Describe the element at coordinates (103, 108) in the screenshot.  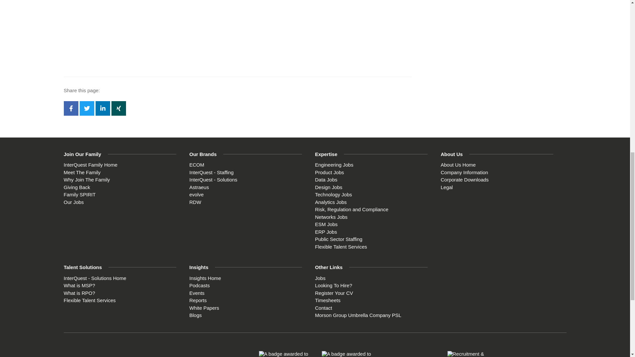
I see `Share on LinkedIn` at that location.